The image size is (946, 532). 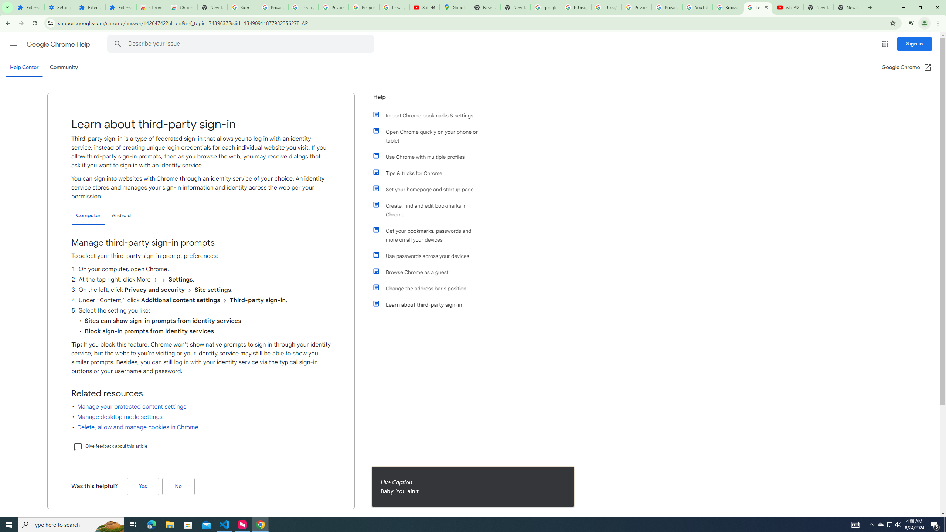 I want to click on and then, so click(x=225, y=300).